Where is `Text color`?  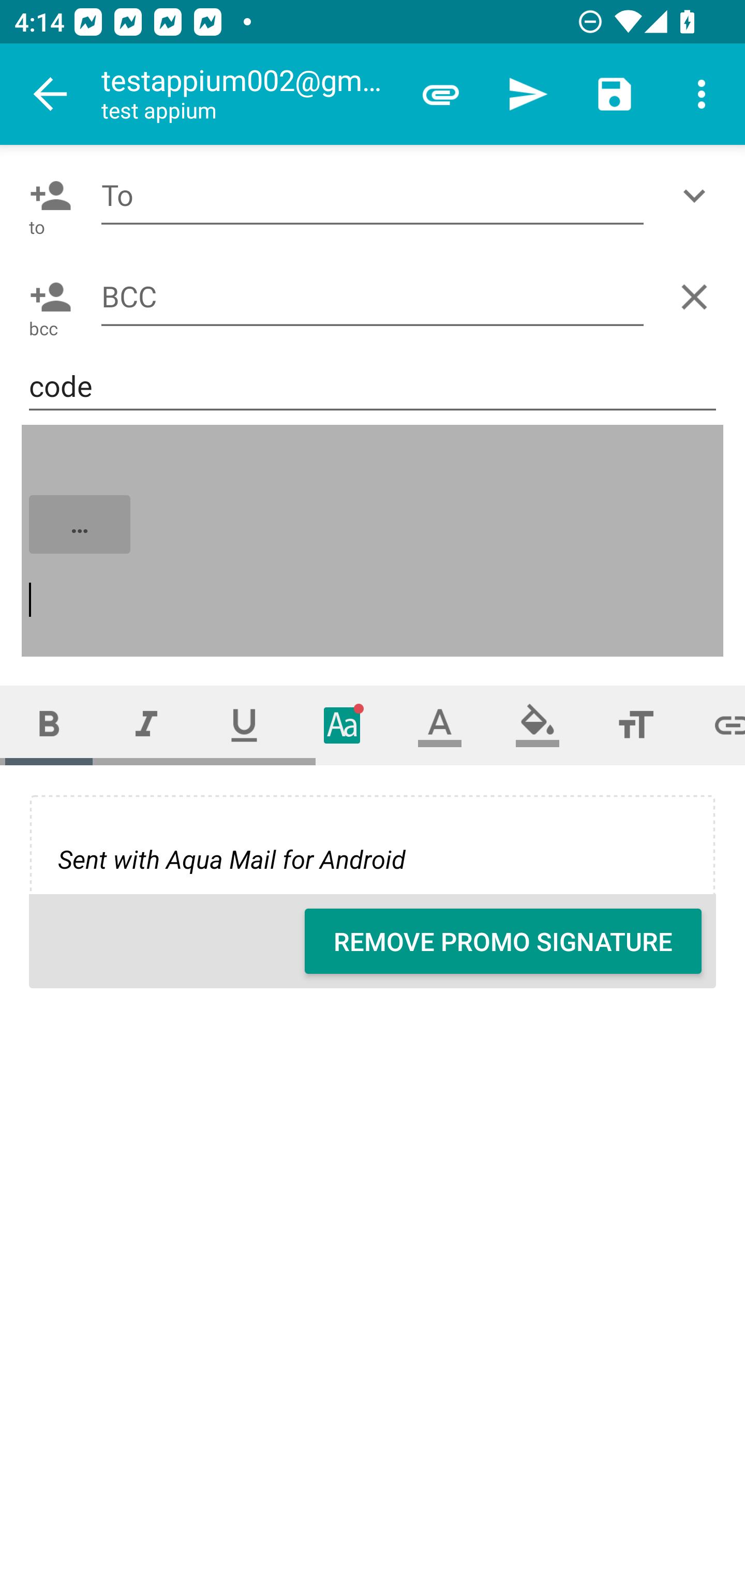 Text color is located at coordinates (440, 725).